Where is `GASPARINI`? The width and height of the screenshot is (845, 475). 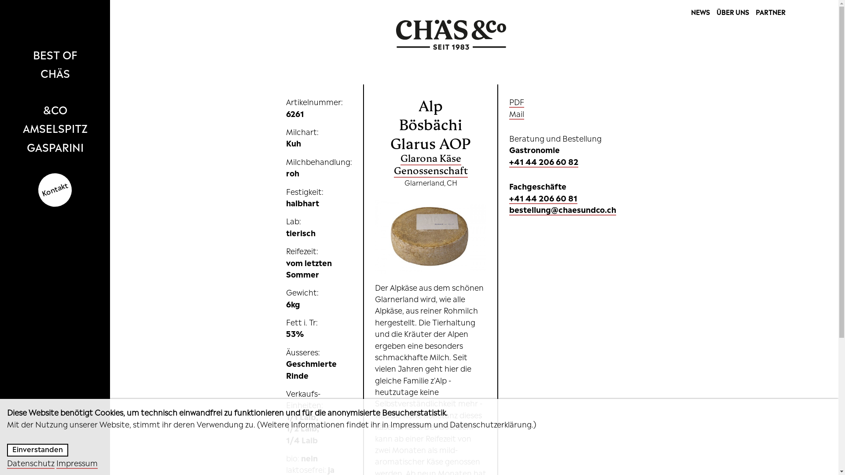
GASPARINI is located at coordinates (55, 146).